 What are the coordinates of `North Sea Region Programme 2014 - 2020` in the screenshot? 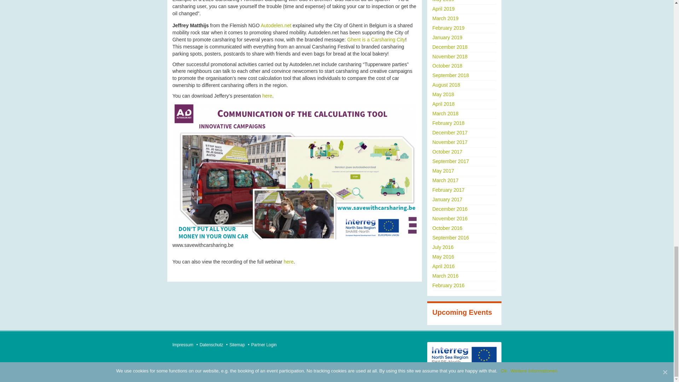 It's located at (464, 356).